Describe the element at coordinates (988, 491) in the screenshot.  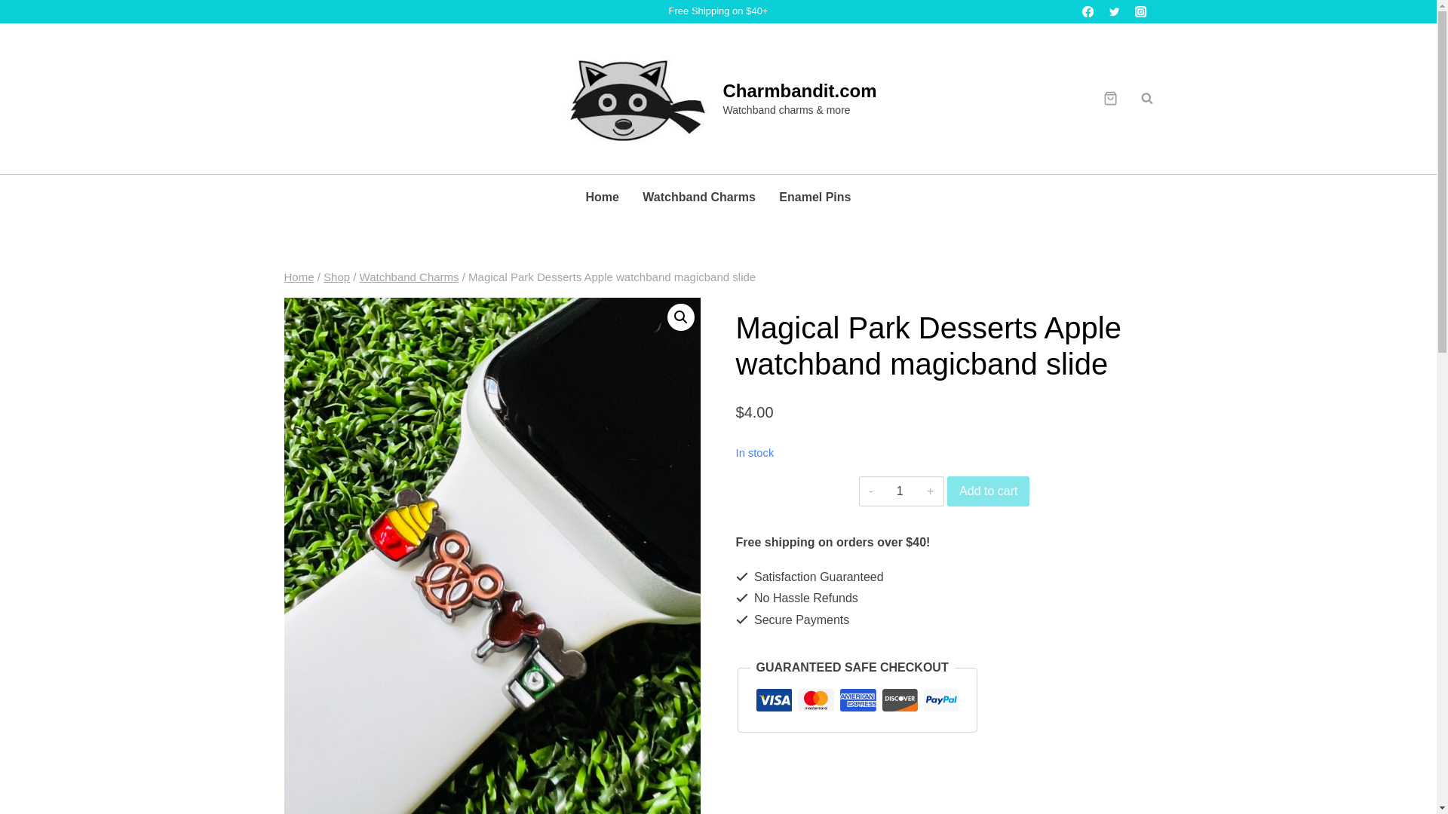
I see `Add to cart` at that location.